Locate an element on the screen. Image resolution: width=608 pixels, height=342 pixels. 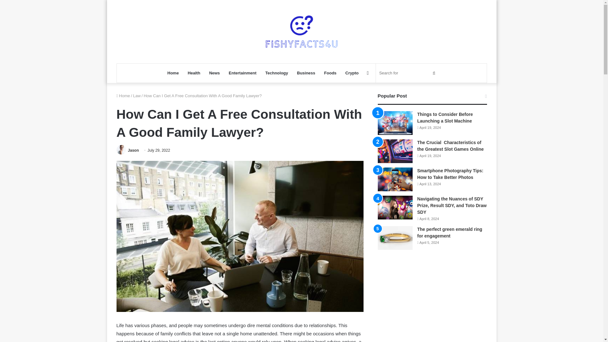
Crypto is located at coordinates (352, 73).